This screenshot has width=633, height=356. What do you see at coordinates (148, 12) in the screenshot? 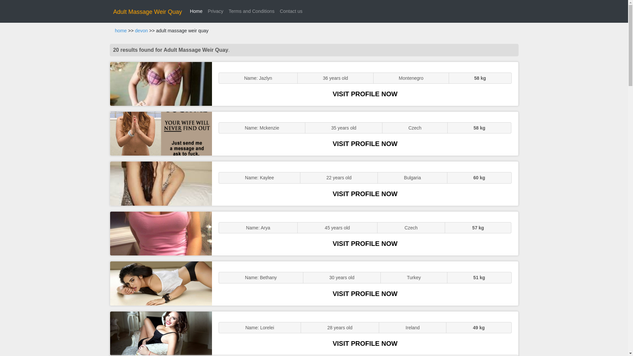
I see `Adult Massage Weir Quay` at bounding box center [148, 12].